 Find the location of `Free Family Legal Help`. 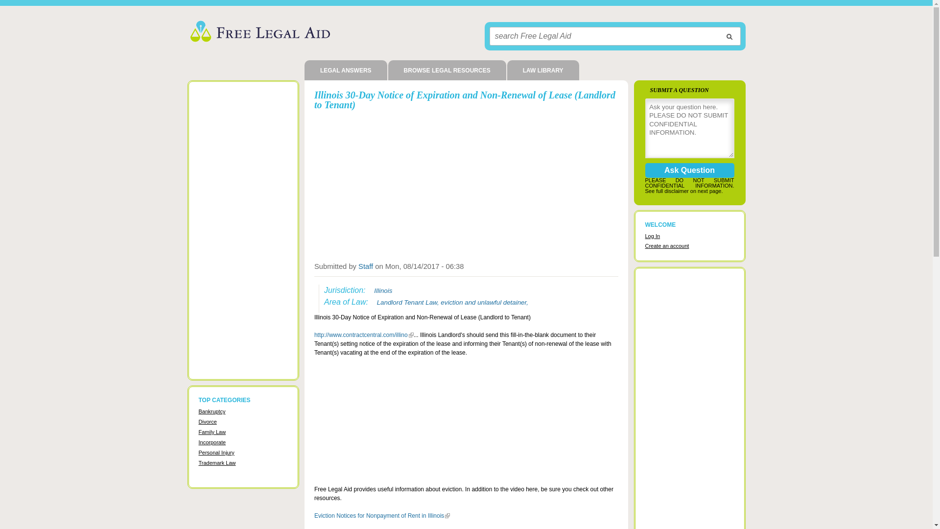

Free Family Legal Help is located at coordinates (212, 432).